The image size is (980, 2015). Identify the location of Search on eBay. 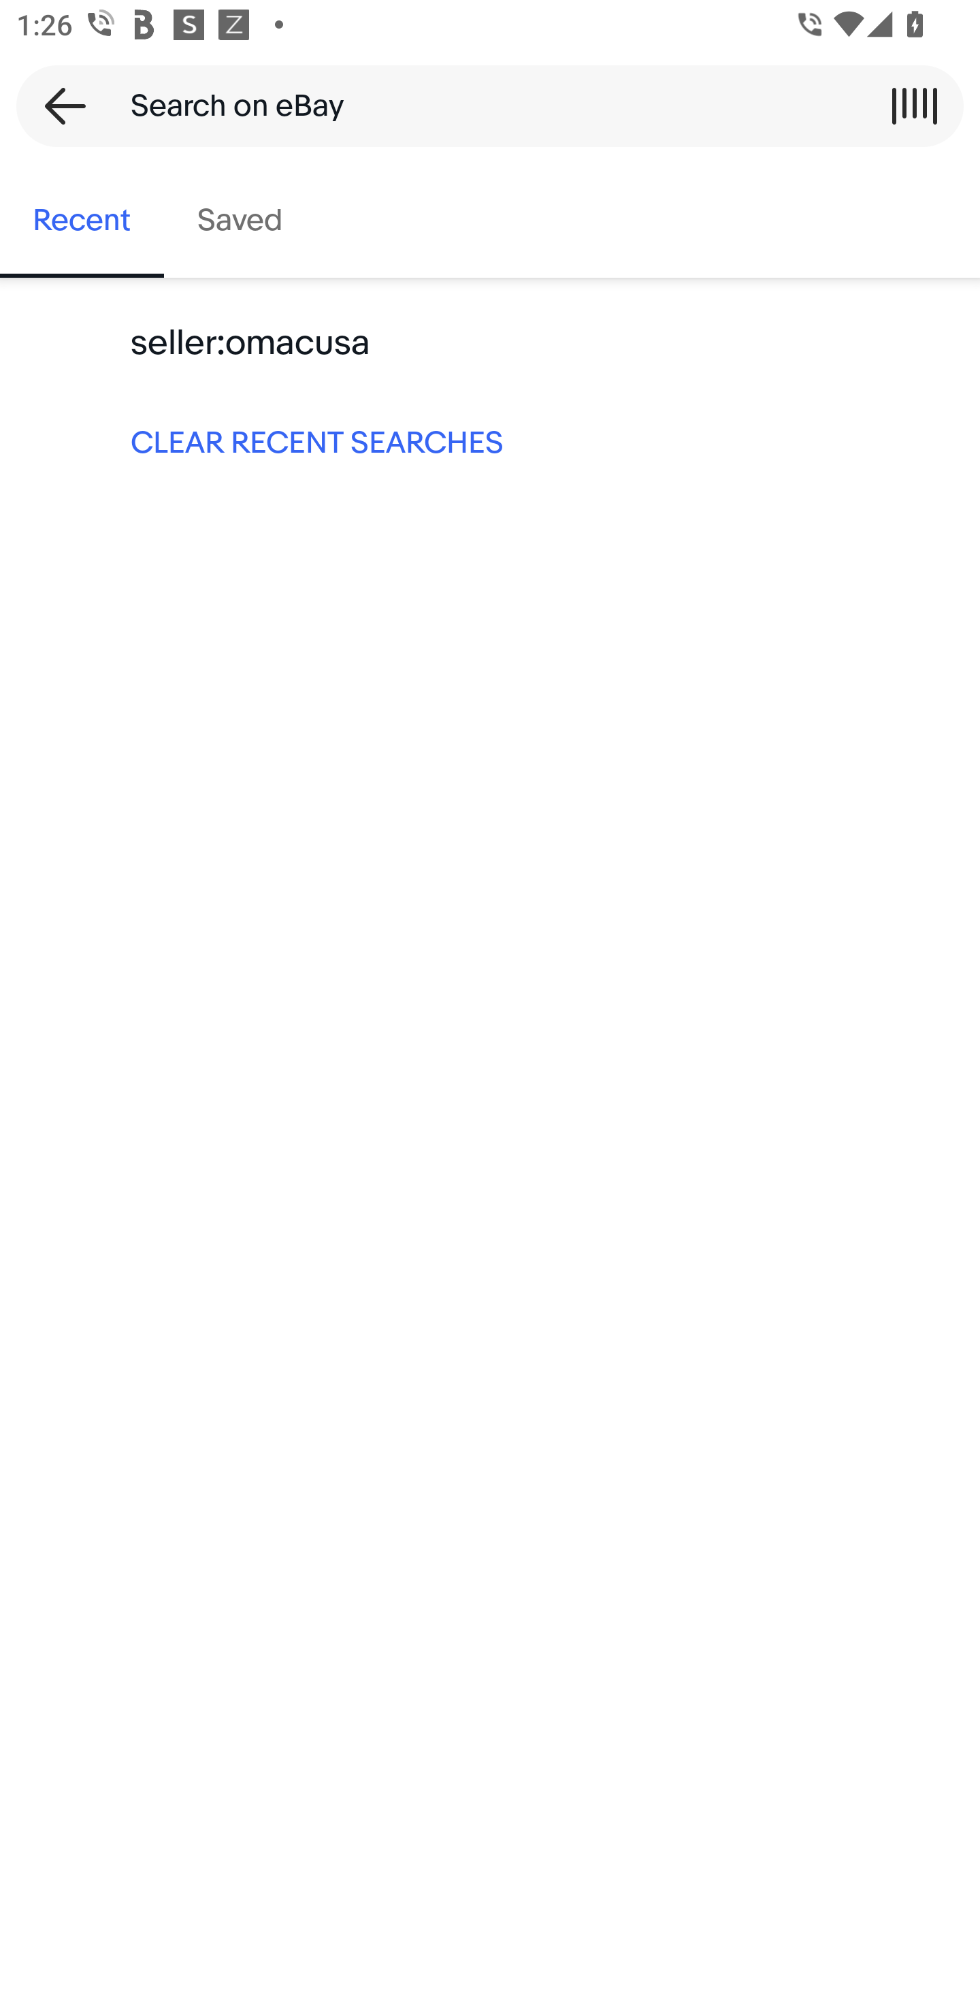
(482, 106).